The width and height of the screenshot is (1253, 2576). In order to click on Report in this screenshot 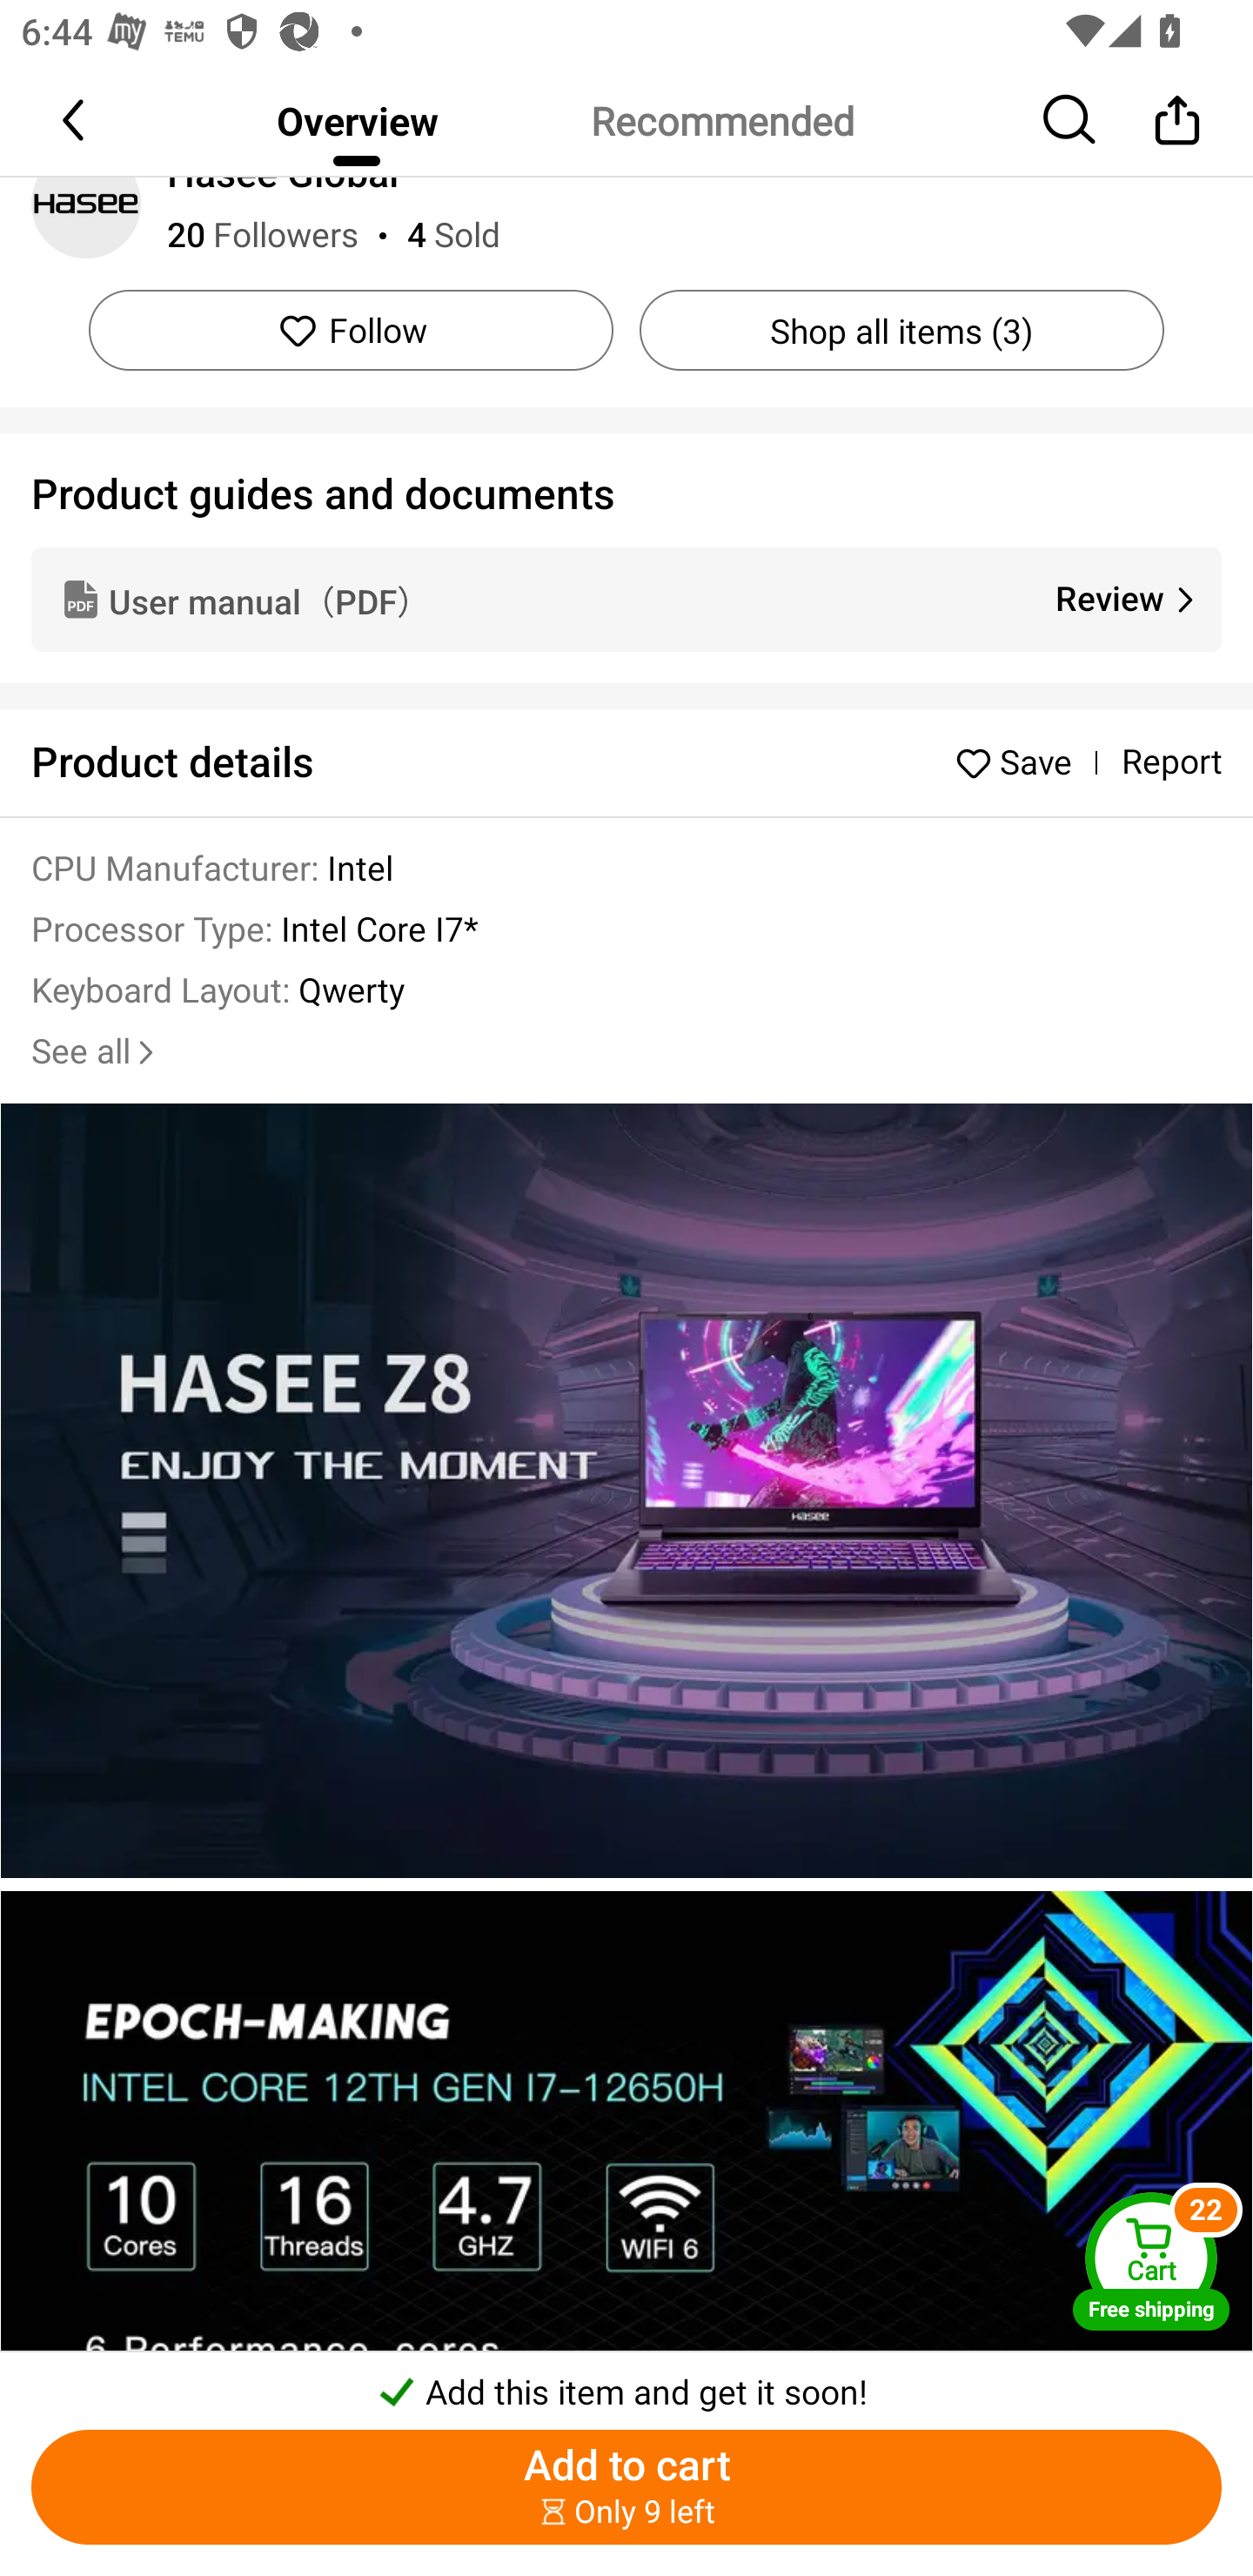, I will do `click(1171, 762)`.